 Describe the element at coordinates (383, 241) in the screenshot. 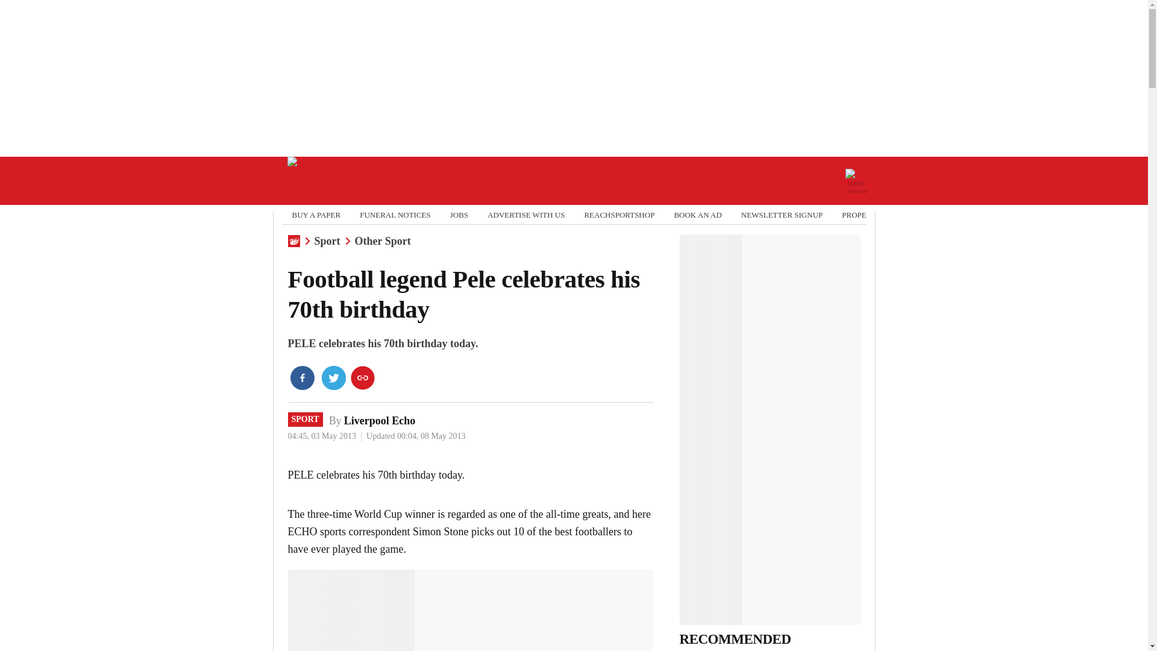

I see `Other Sport` at that location.